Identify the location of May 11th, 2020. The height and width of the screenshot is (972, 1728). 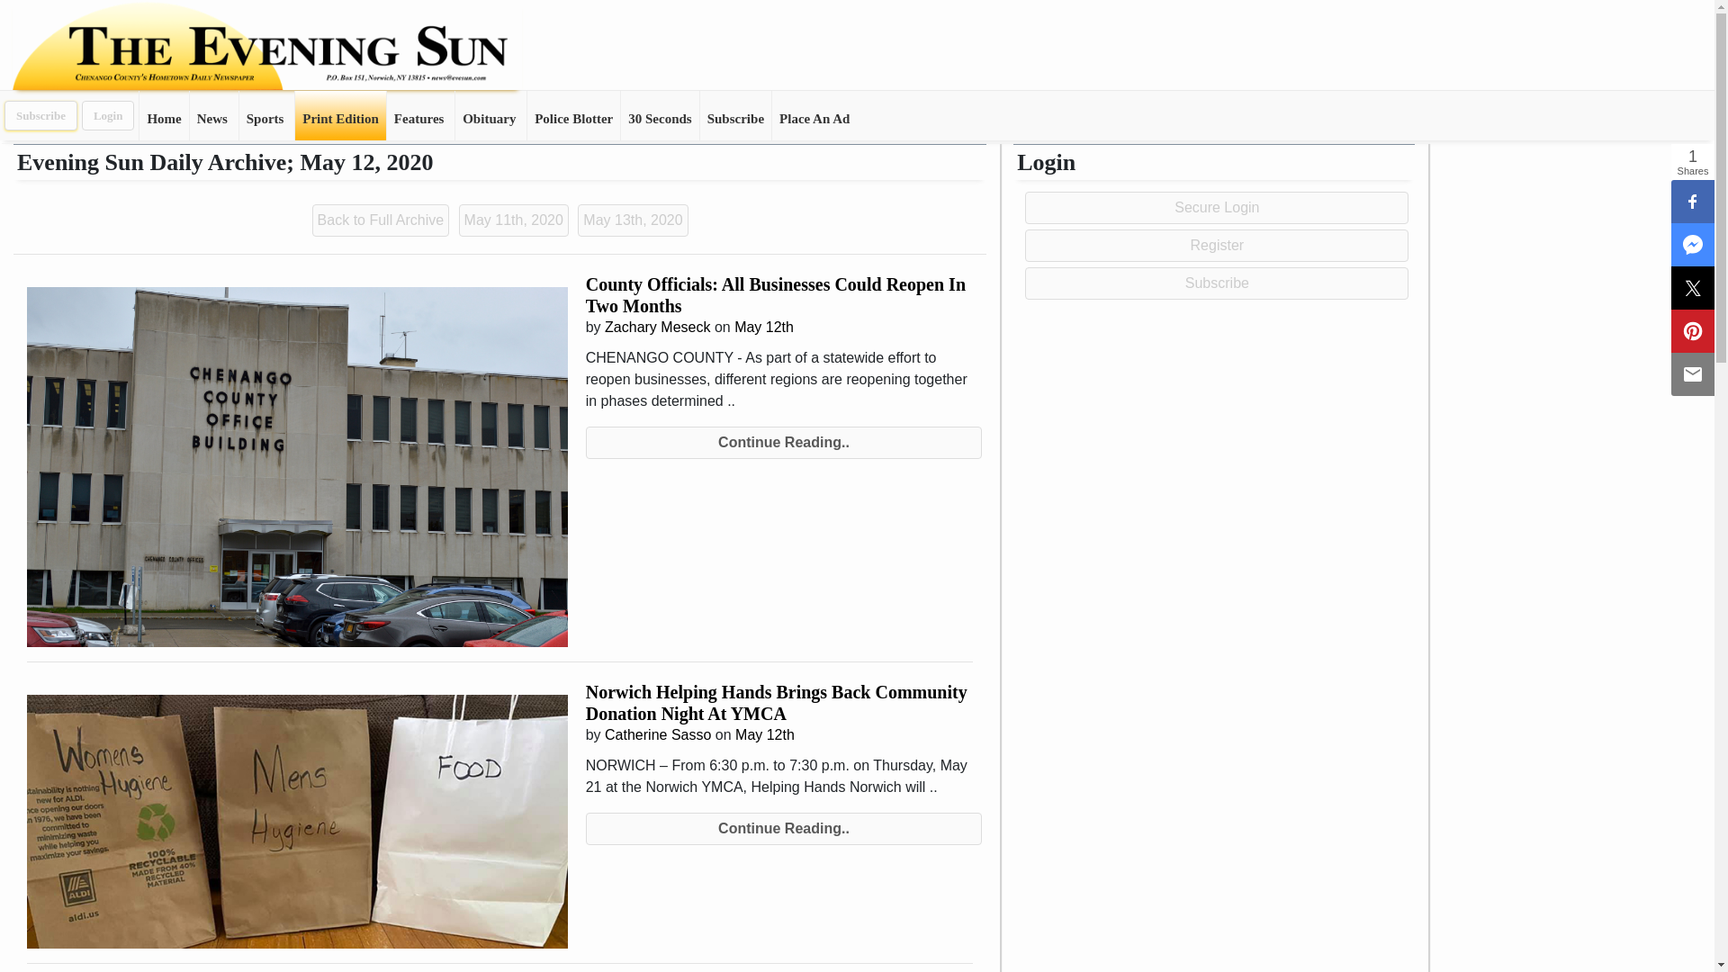
(513, 220).